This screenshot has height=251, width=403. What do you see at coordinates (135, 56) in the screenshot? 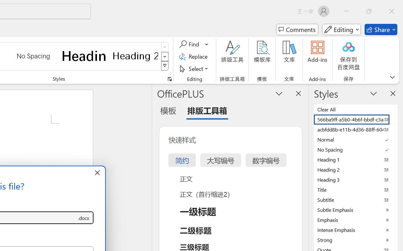
I see `Heading 2` at bounding box center [135, 56].